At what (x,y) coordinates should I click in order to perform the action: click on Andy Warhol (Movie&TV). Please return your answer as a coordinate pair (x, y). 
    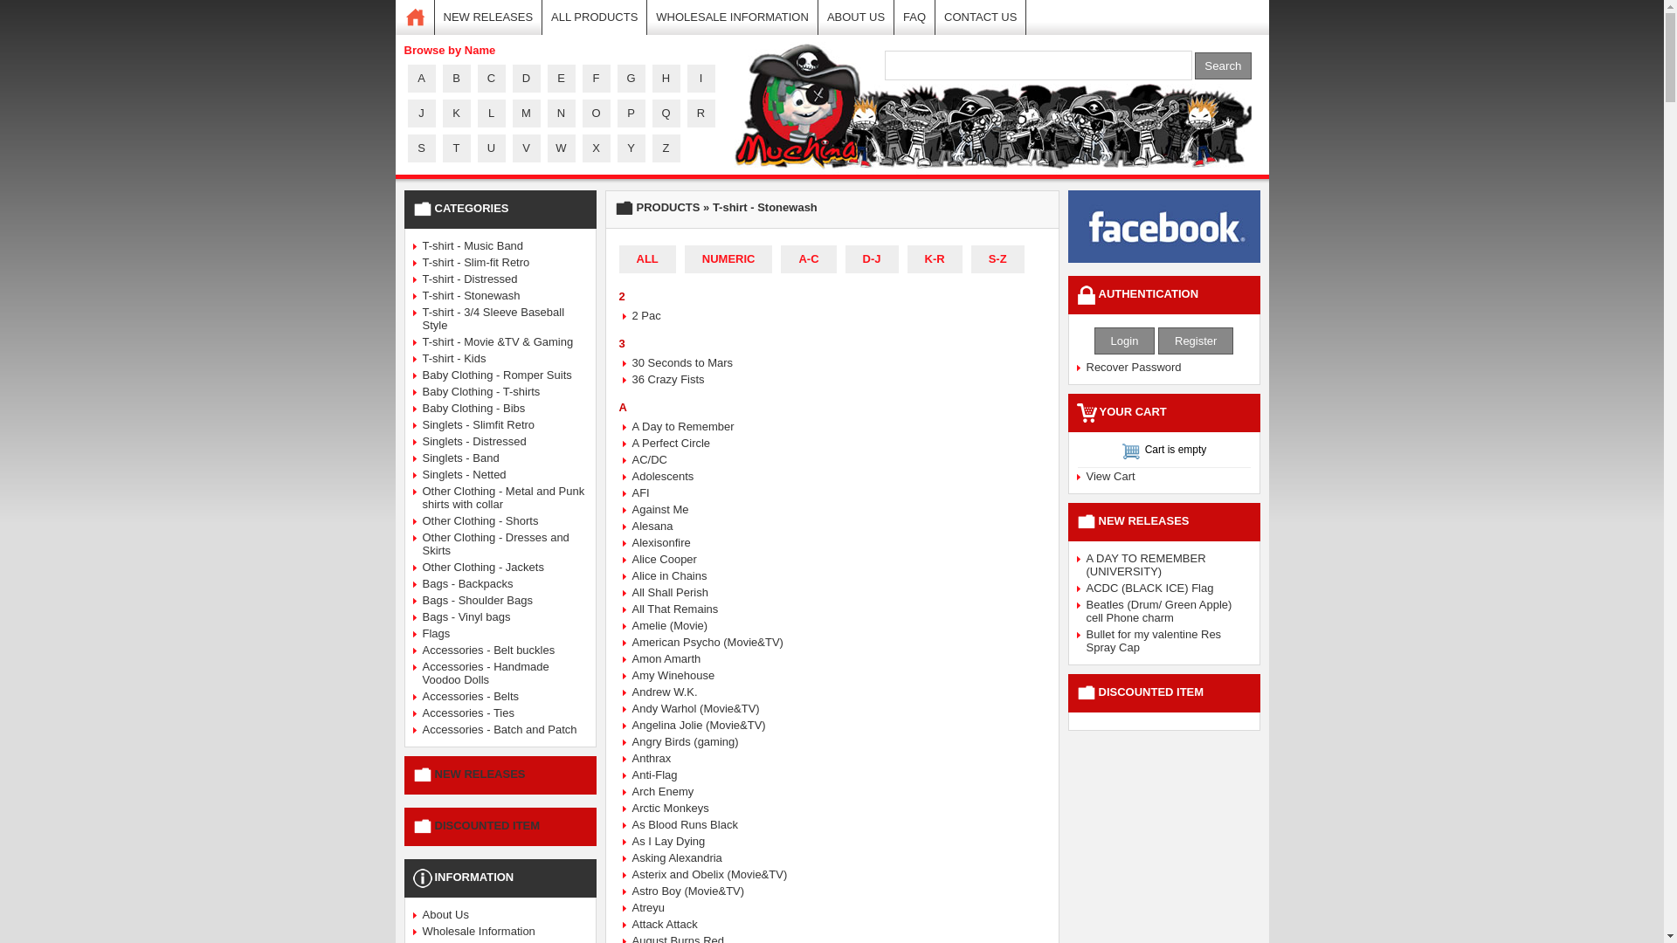
    Looking at the image, I should click on (696, 709).